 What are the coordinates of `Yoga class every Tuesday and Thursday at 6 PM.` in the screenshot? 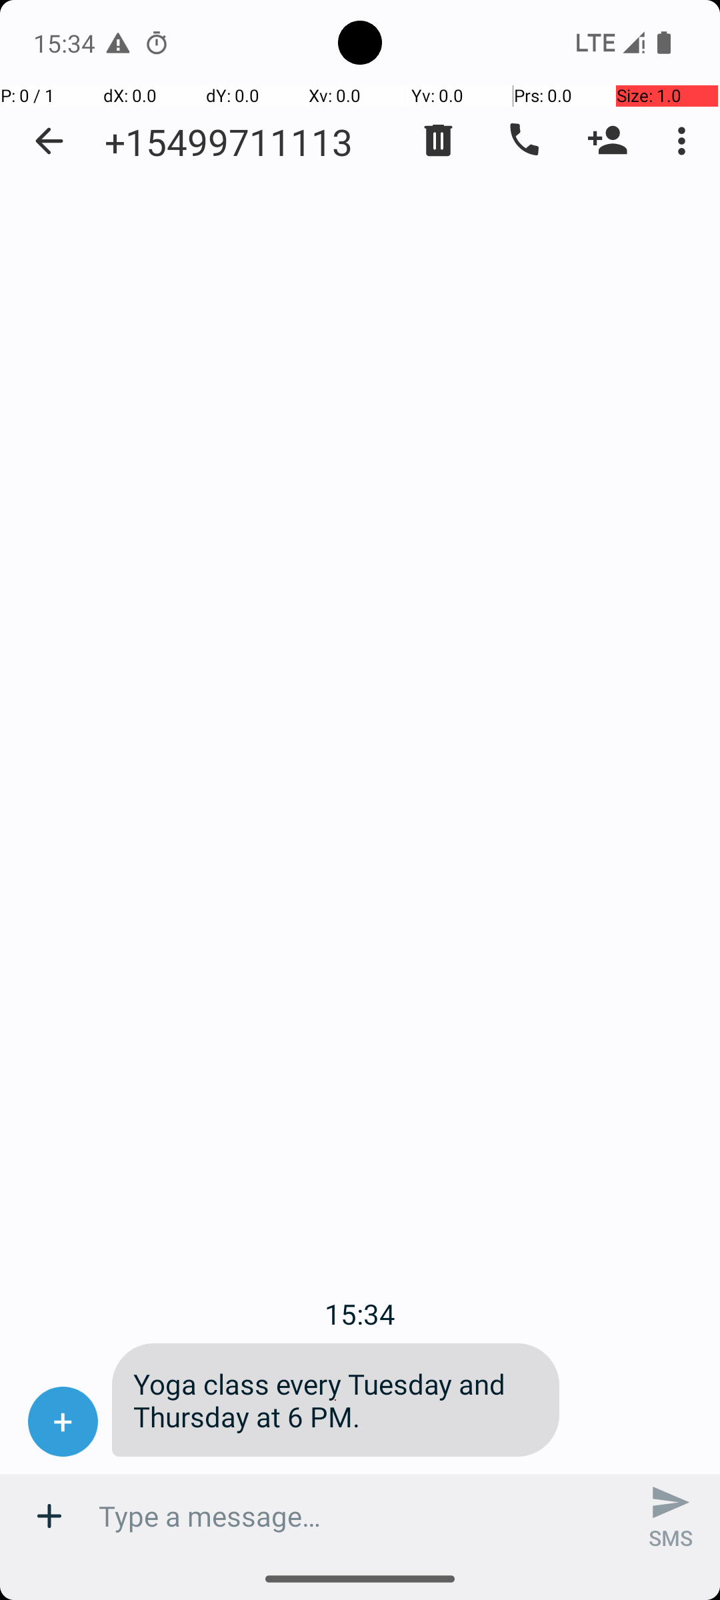 It's located at (336, 1400).